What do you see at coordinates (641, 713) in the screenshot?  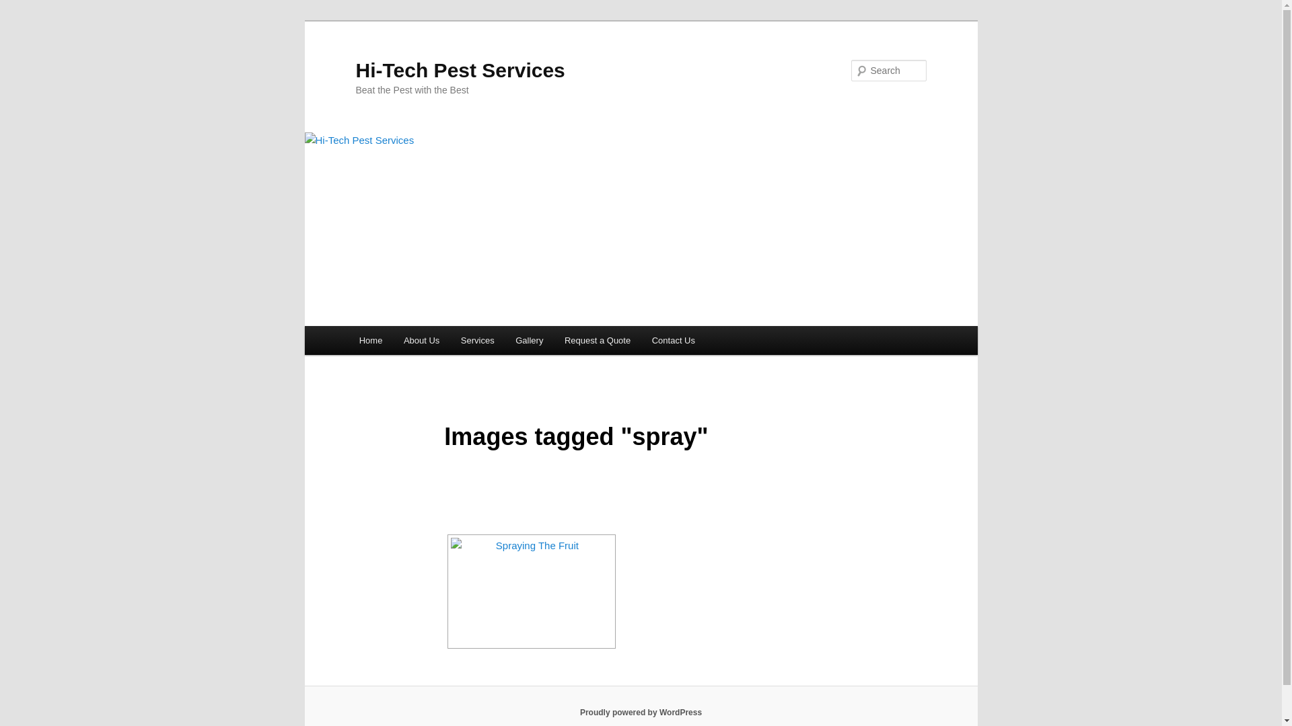 I see `Proudly powered by WordPress` at bounding box center [641, 713].